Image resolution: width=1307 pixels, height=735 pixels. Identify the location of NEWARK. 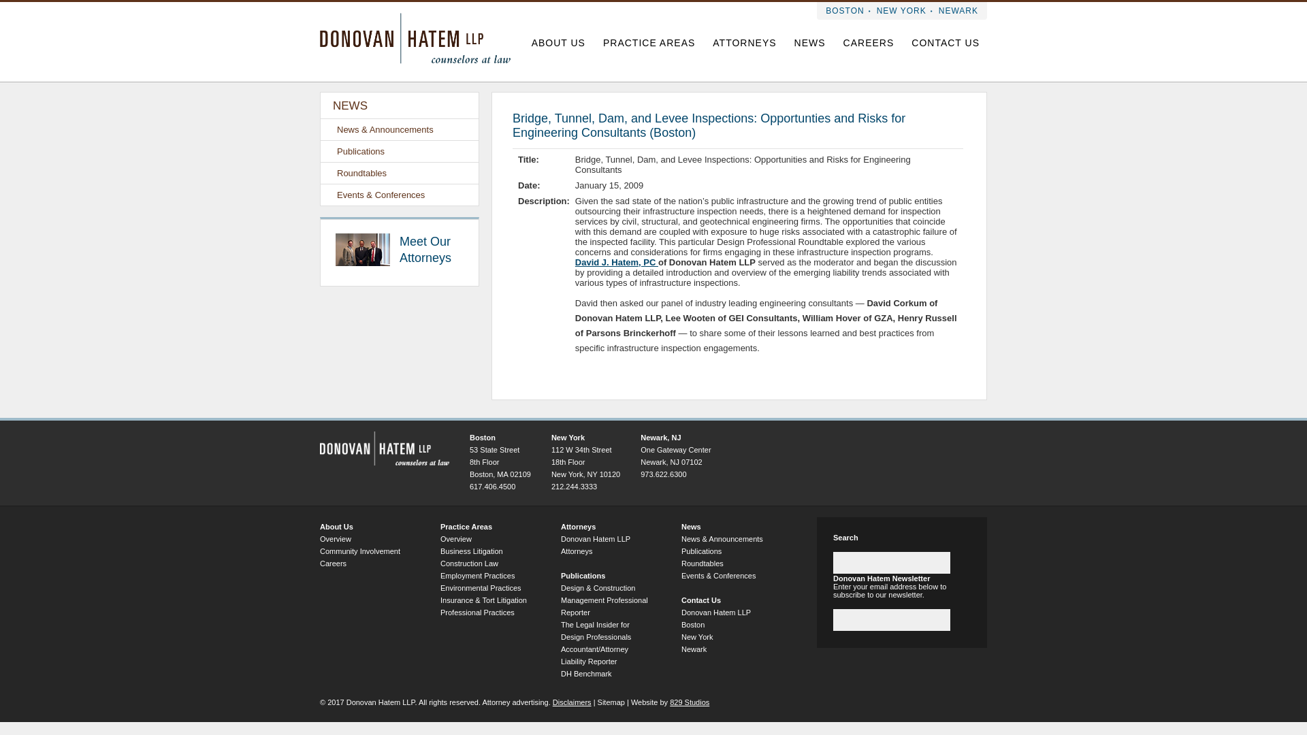
(958, 12).